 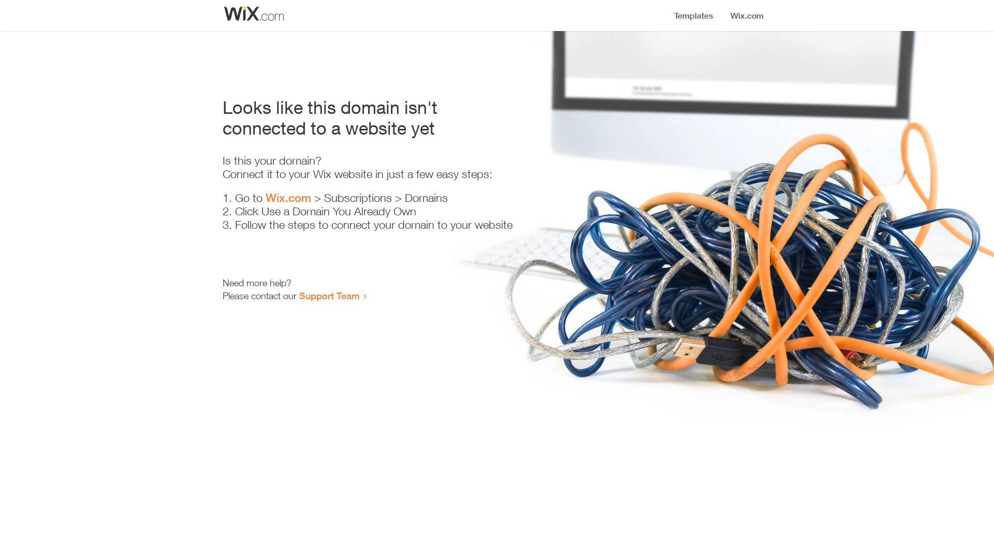 I want to click on Support Team, so click(x=329, y=296).